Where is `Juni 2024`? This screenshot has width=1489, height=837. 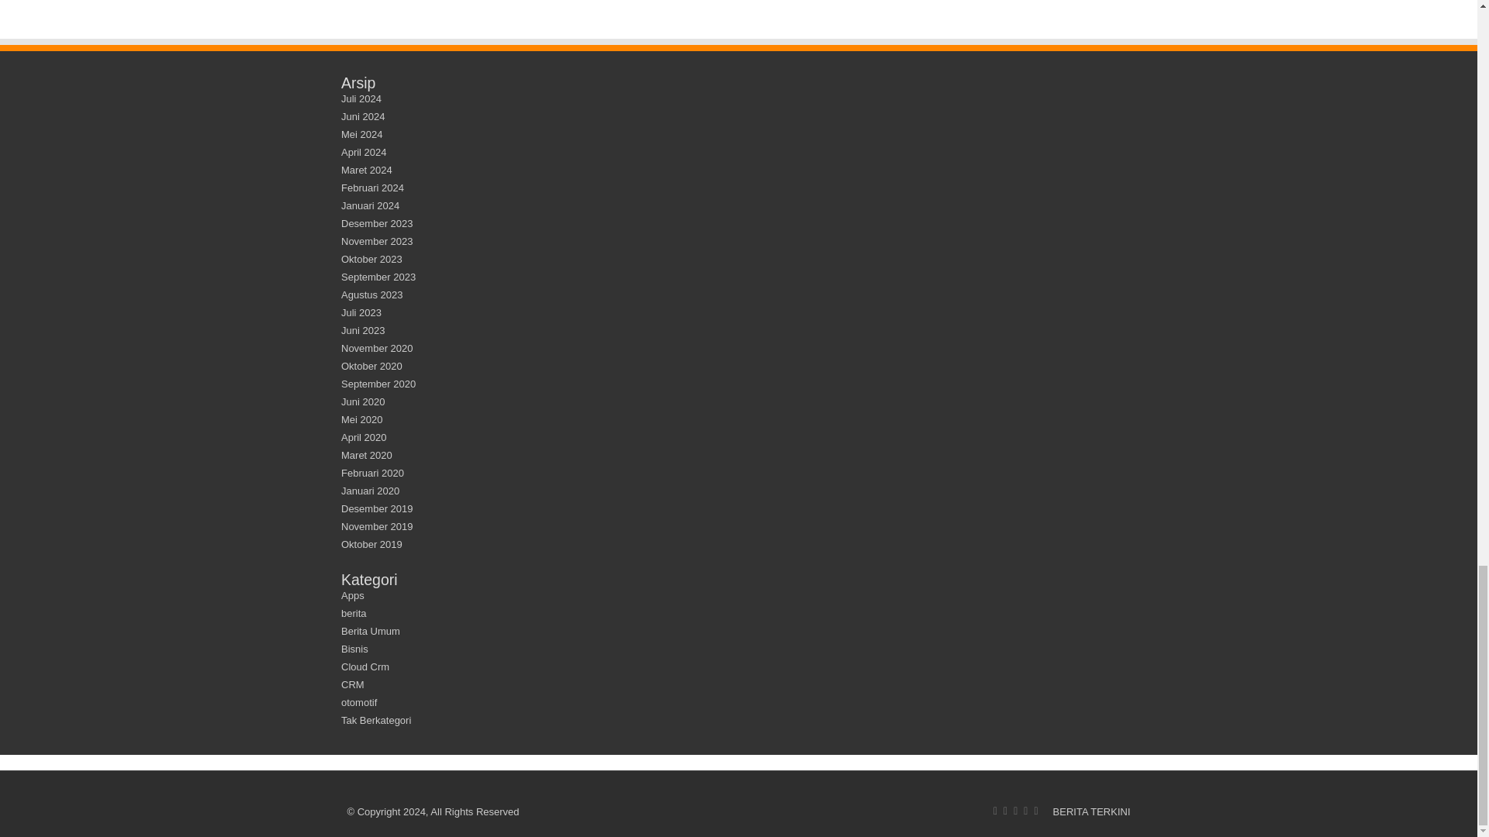 Juni 2024 is located at coordinates (362, 116).